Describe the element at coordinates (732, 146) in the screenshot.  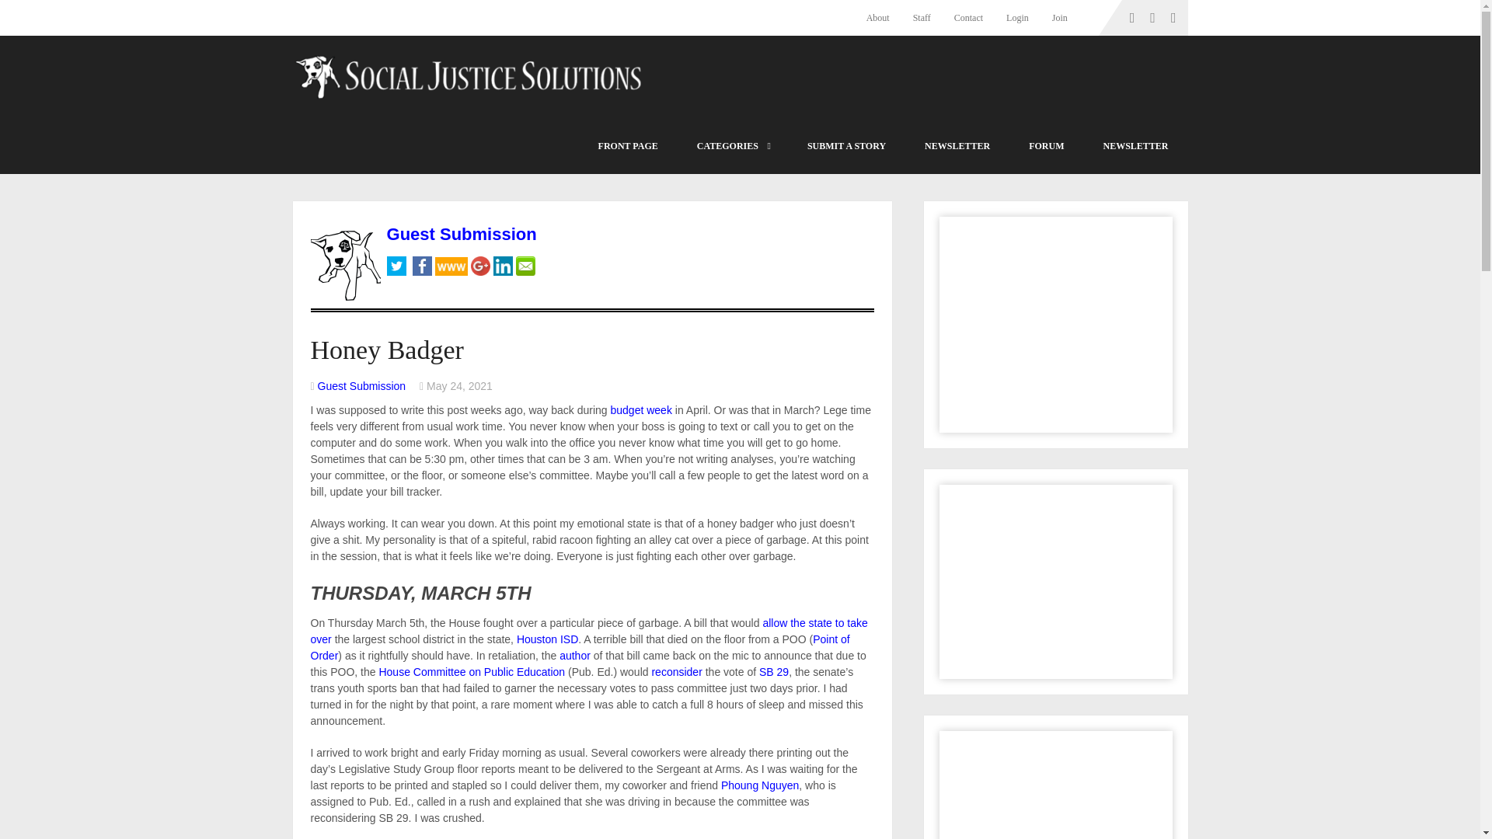
I see `Categories` at that location.